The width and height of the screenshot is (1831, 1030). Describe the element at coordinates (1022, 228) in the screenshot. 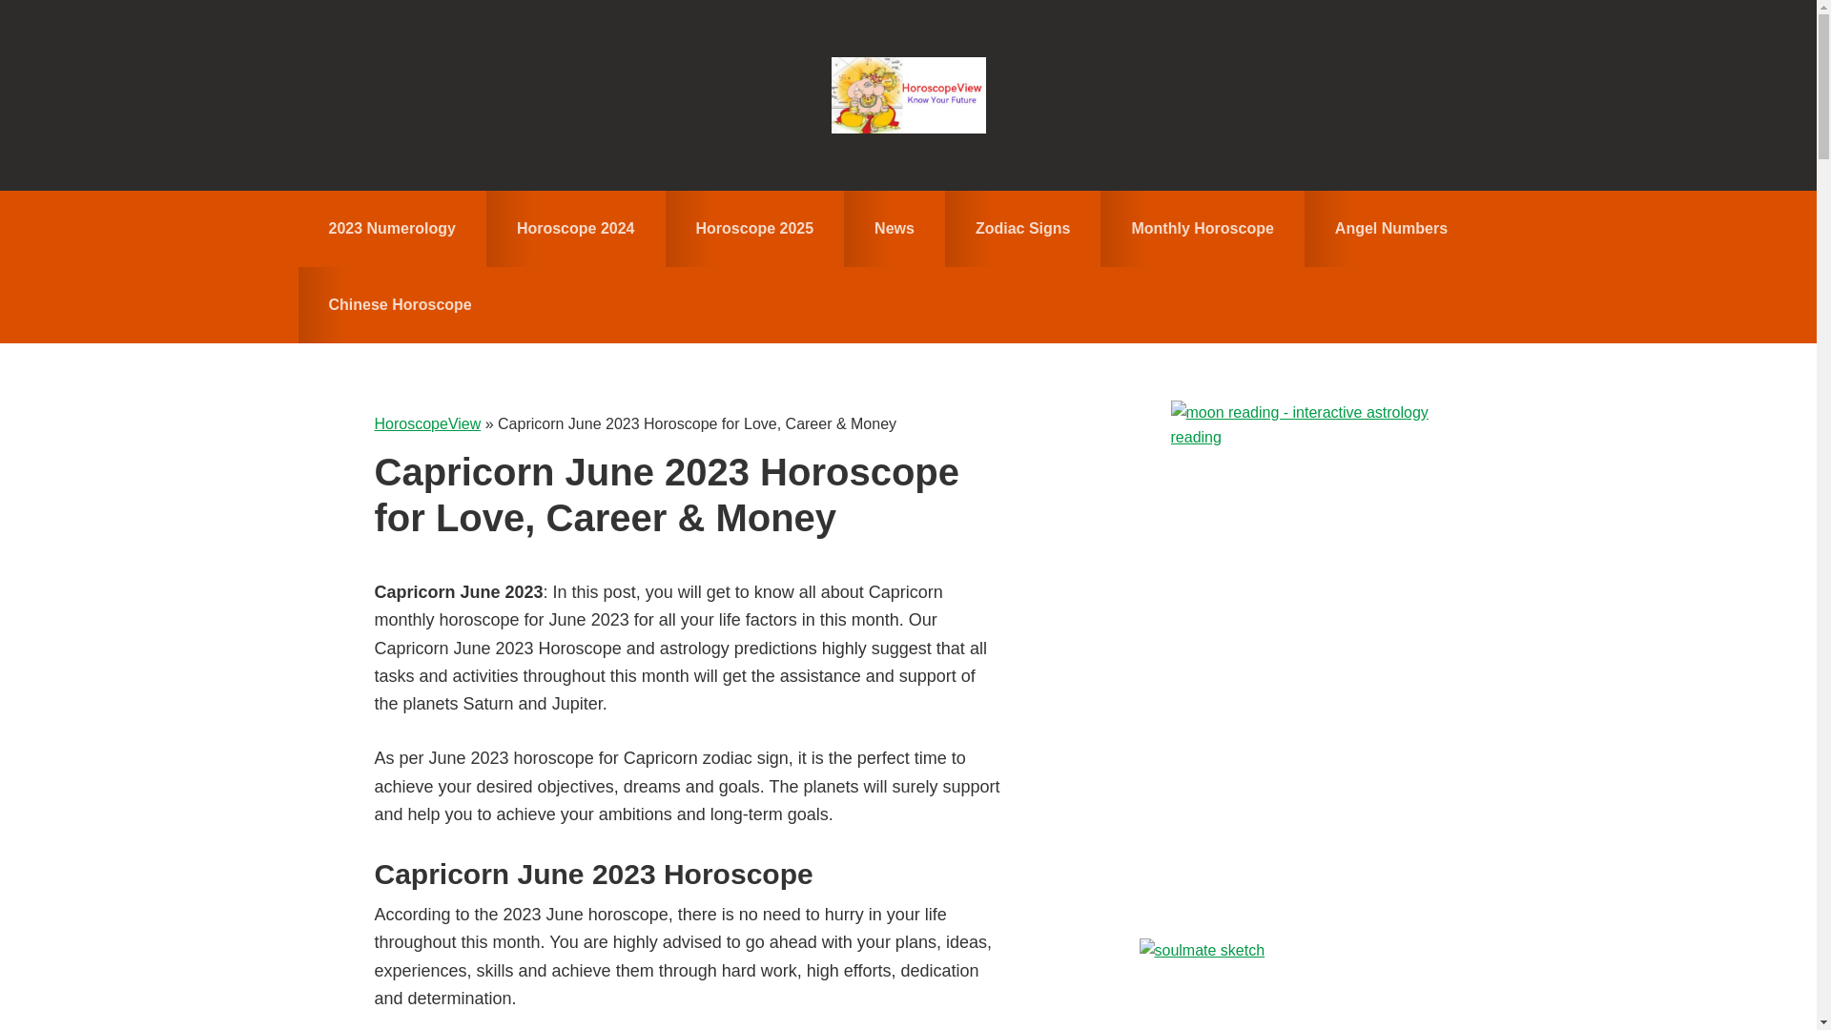

I see `Zodiac Signs` at that location.